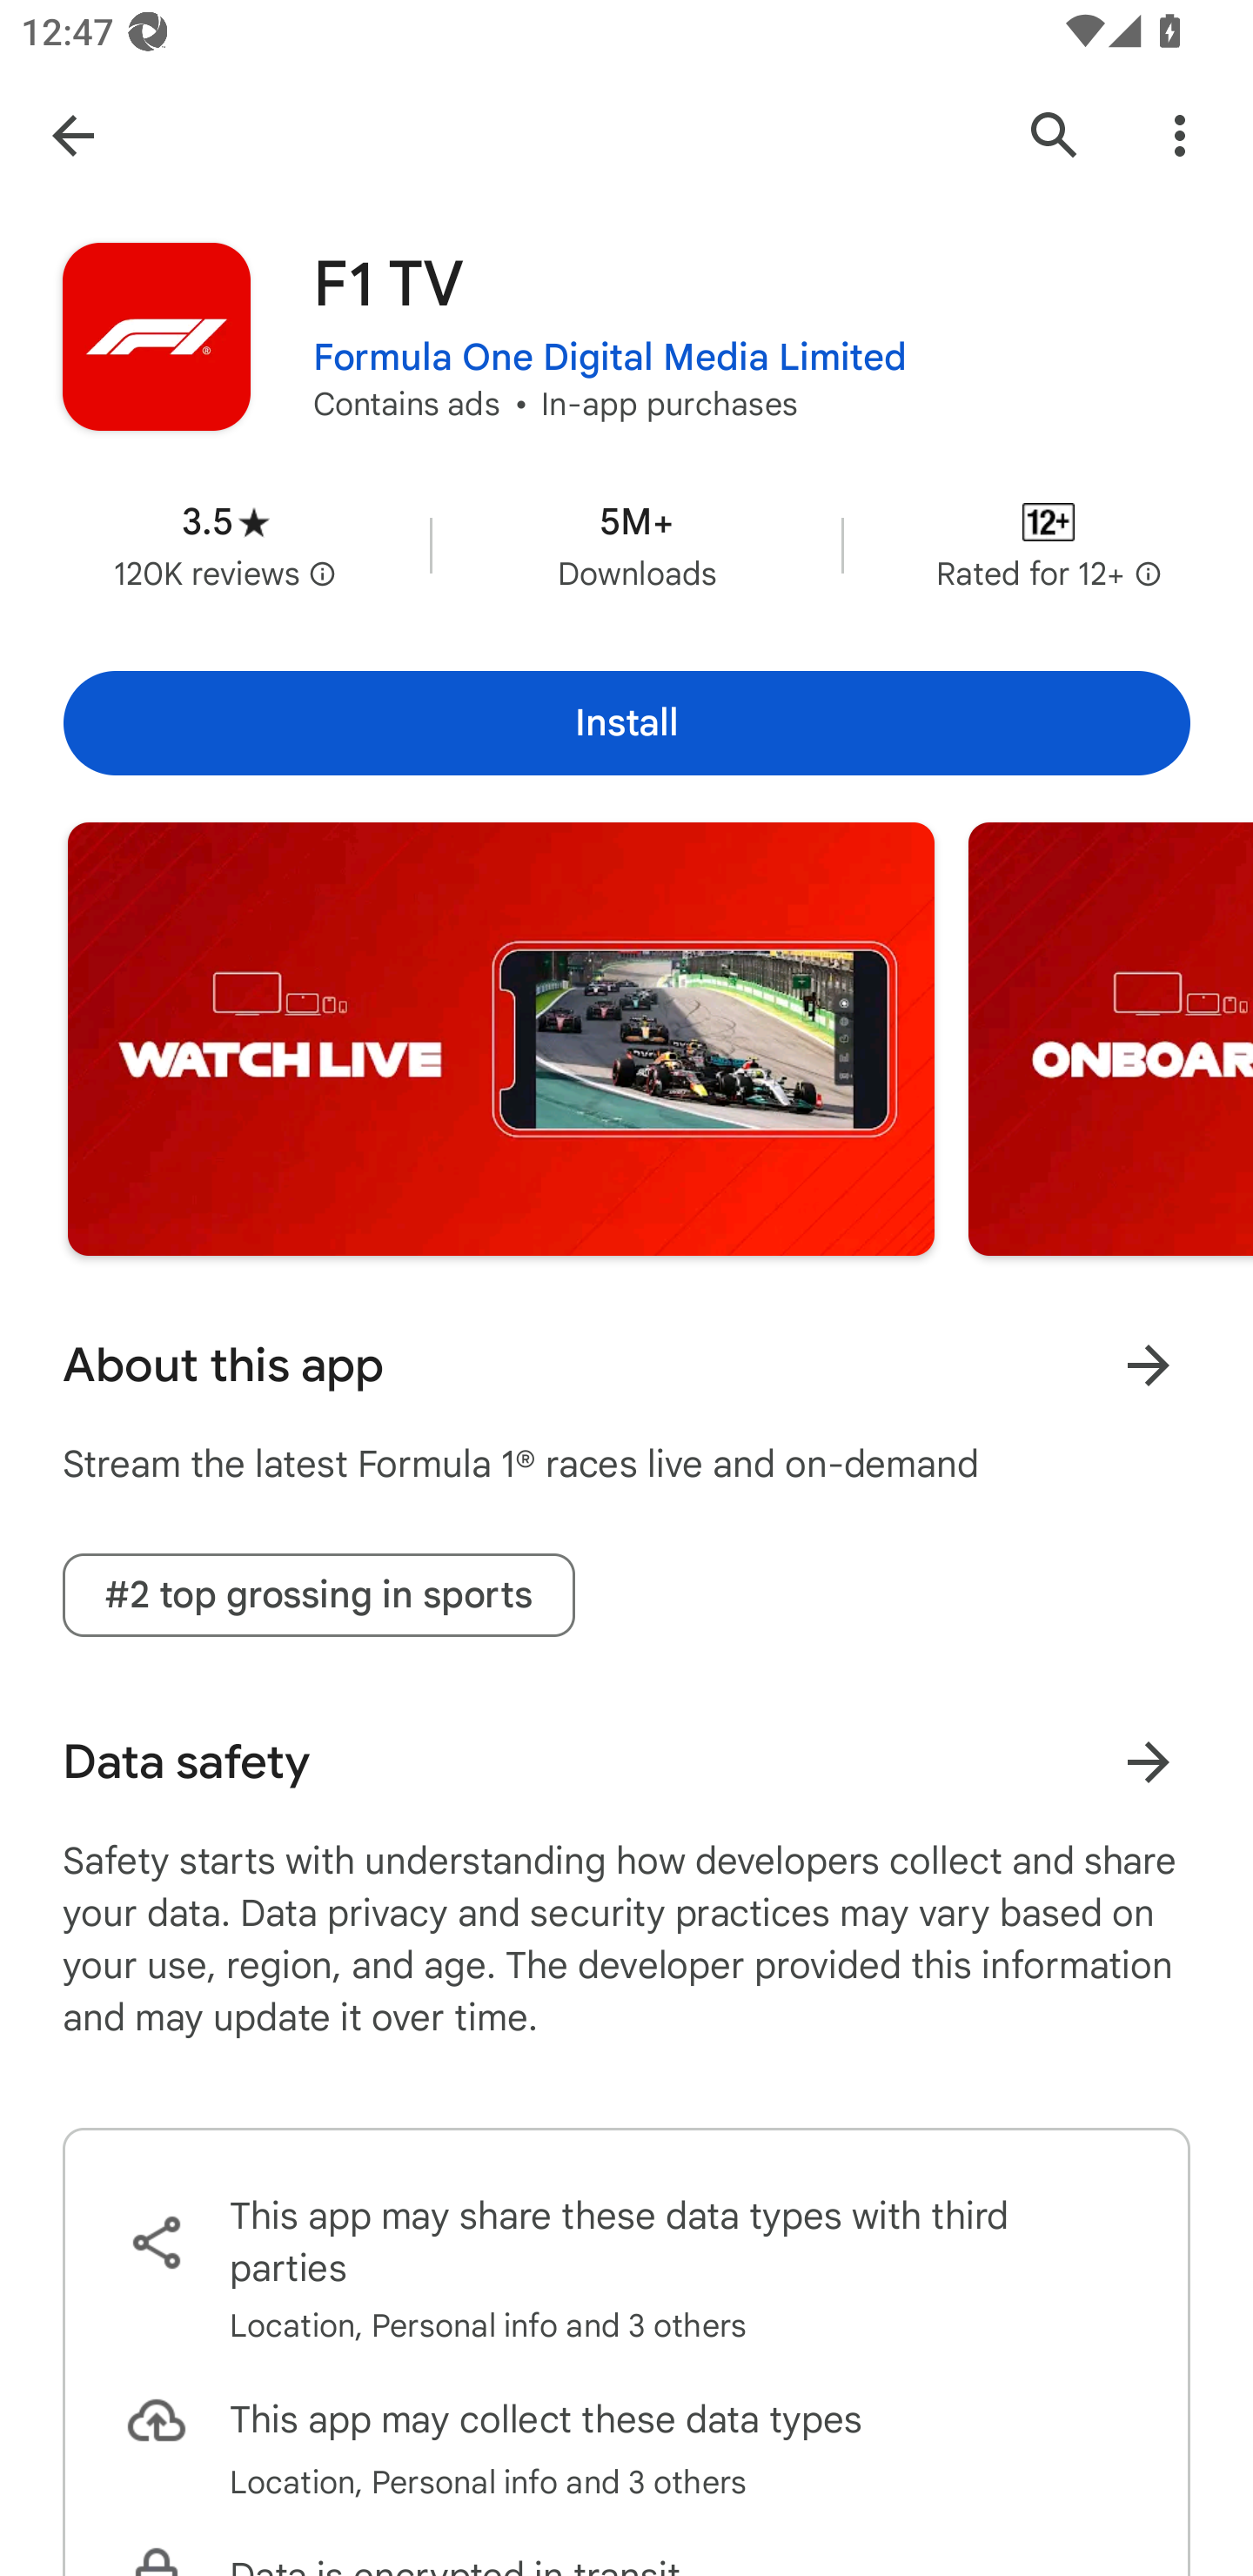 This screenshot has width=1253, height=2576. Describe the element at coordinates (72, 134) in the screenshot. I see `Navigate up` at that location.